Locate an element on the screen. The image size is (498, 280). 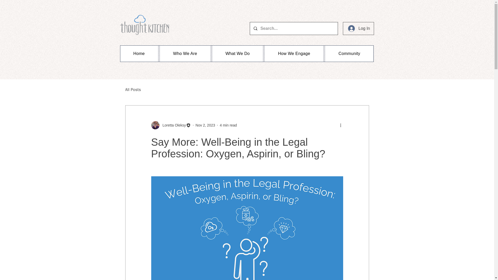
Loretta Oleksy is located at coordinates (172, 125).